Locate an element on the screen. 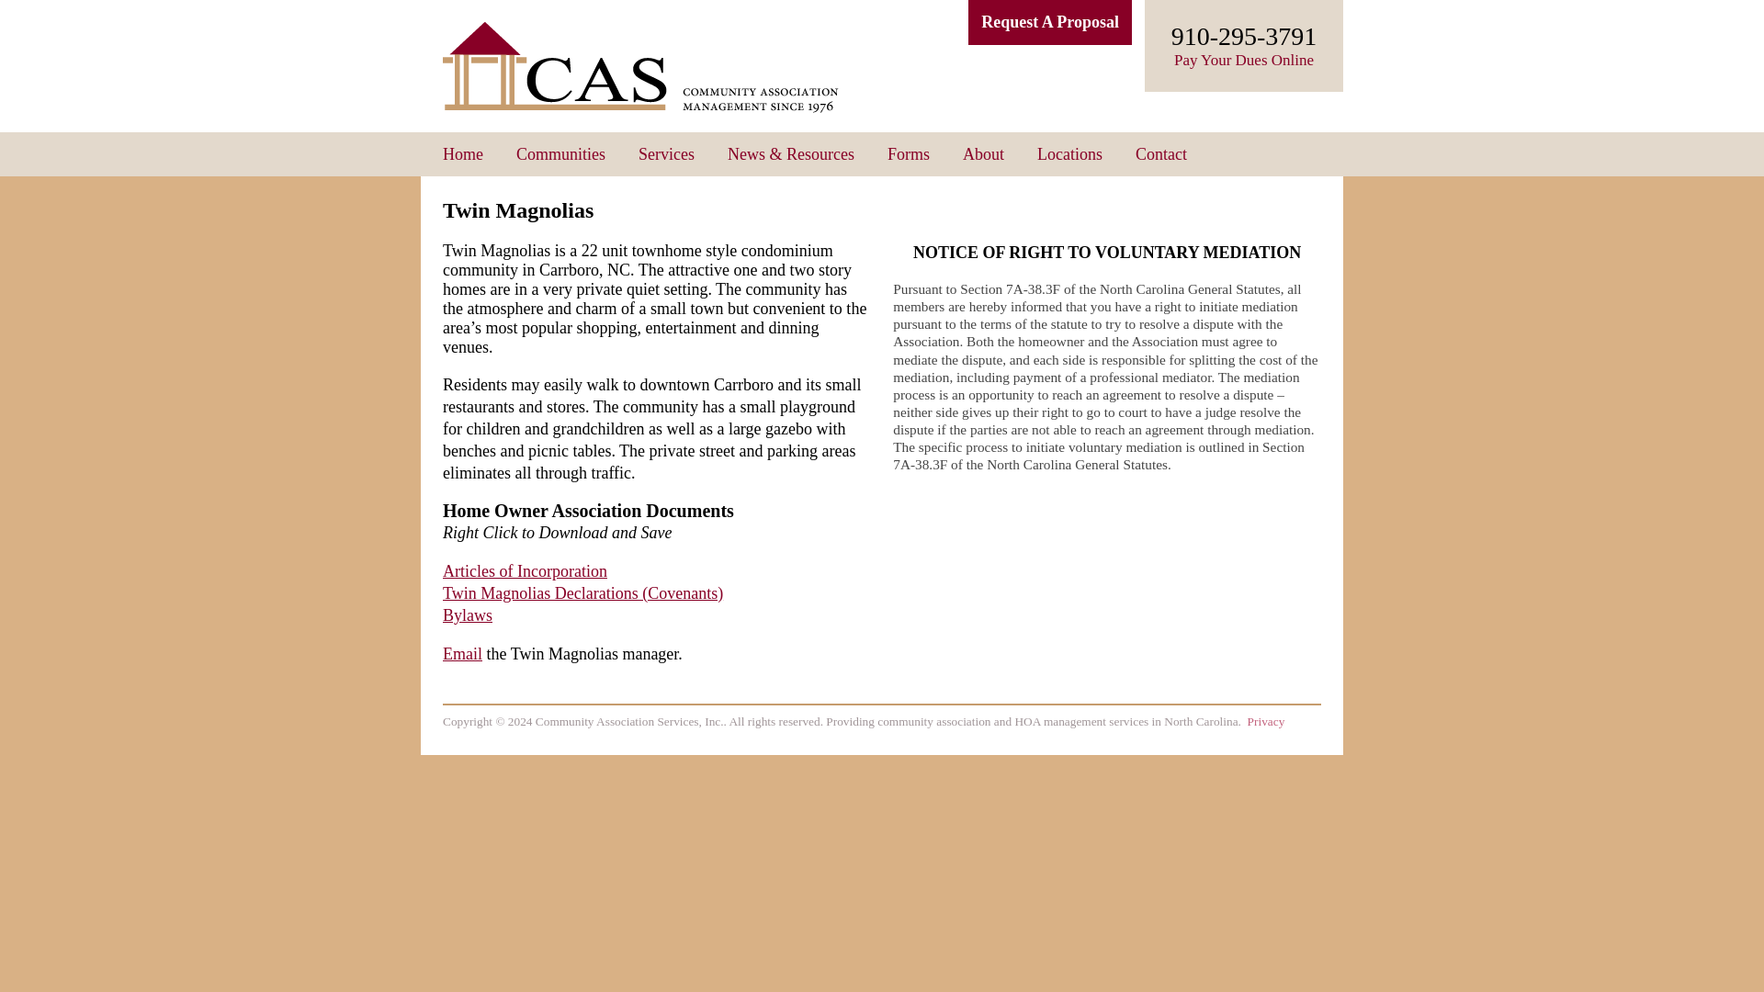 The width and height of the screenshot is (1764, 992). Locations is located at coordinates (1069, 154).